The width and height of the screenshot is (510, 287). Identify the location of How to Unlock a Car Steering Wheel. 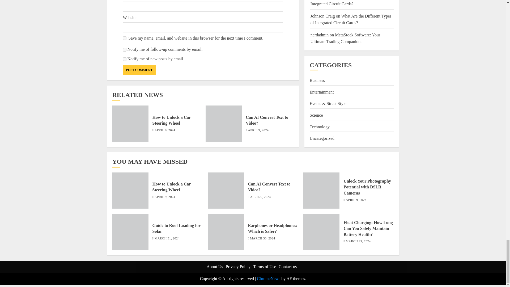
(172, 120).